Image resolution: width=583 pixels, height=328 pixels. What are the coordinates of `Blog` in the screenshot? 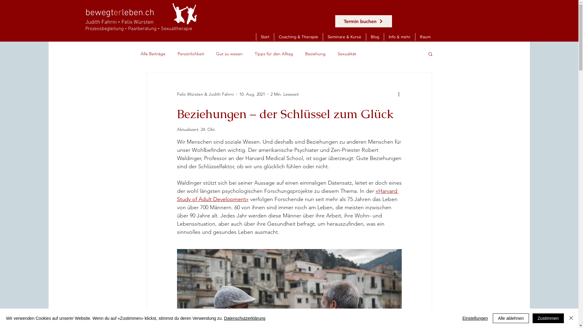 It's located at (375, 37).